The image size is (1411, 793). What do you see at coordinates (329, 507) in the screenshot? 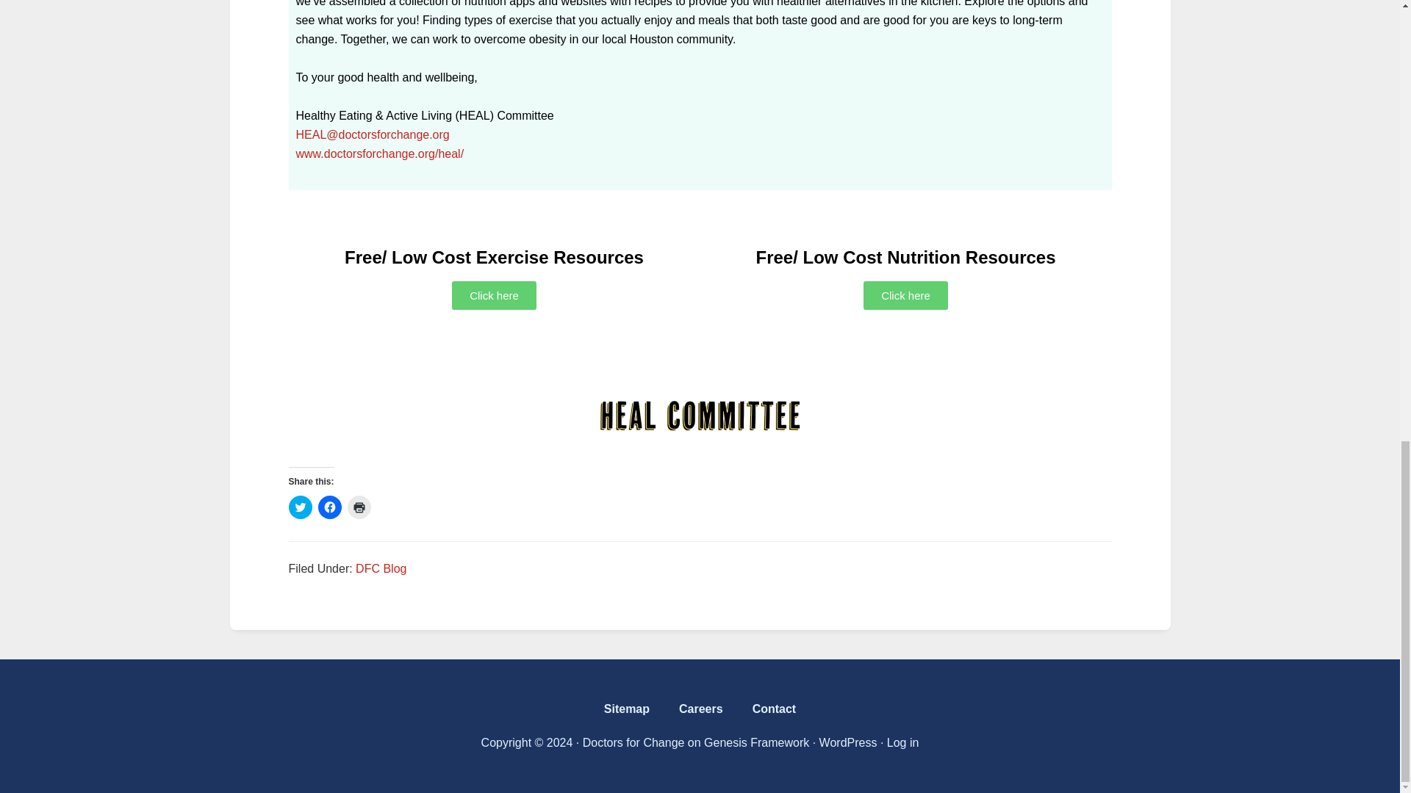
I see `Click to share on Facebook` at bounding box center [329, 507].